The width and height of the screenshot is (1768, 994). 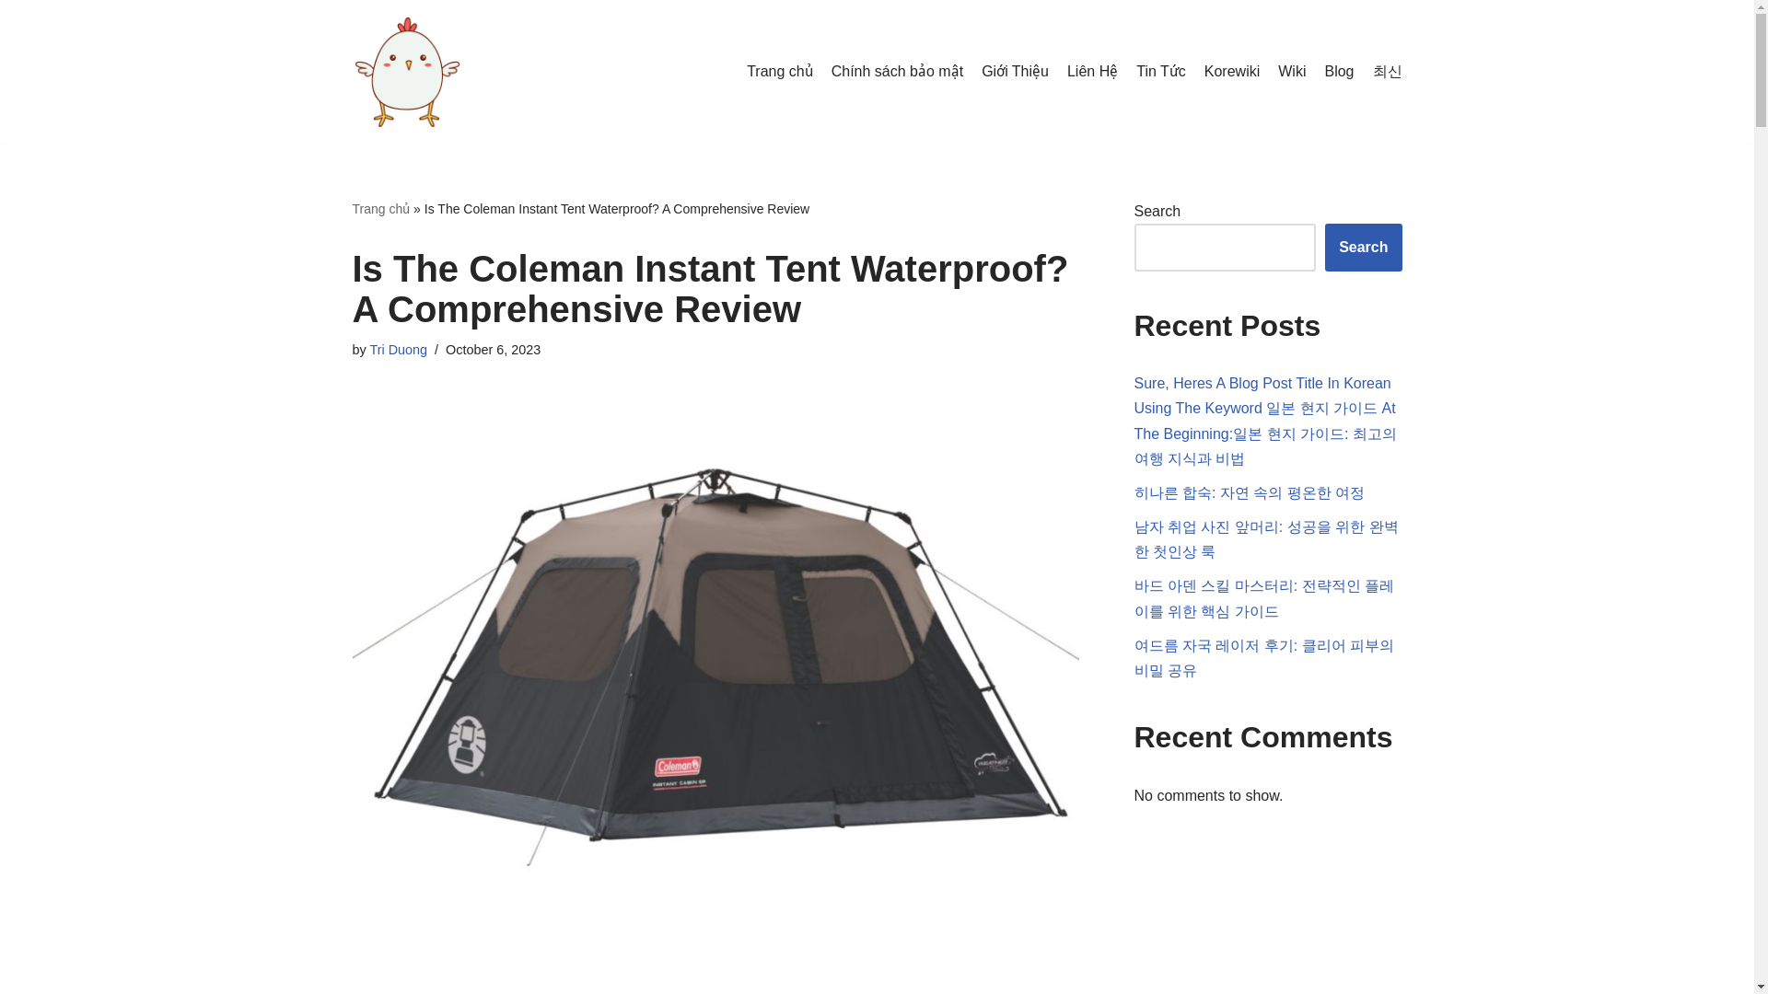 I want to click on Trangtraigarung.com, so click(x=407, y=72).